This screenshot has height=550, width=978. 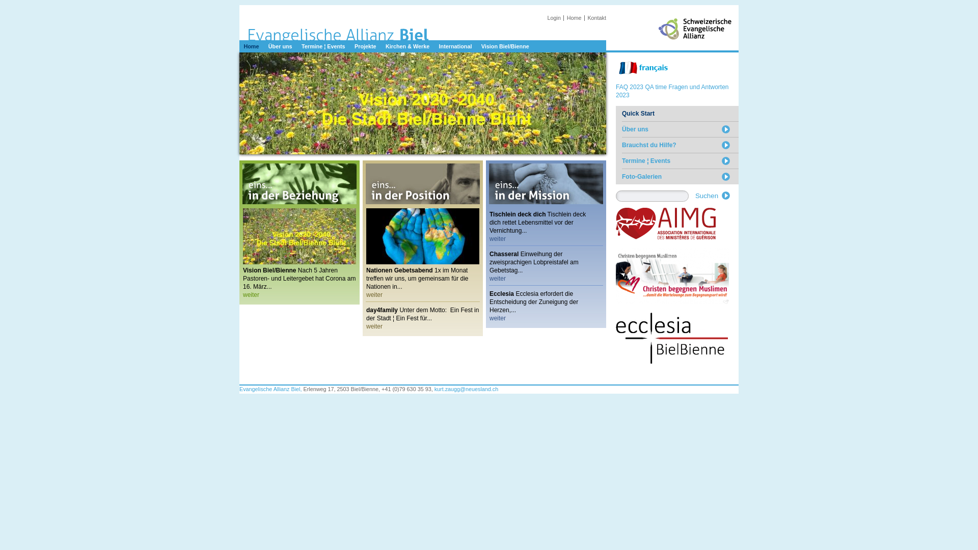 What do you see at coordinates (505, 46) in the screenshot?
I see `Vision Biel/Bienne` at bounding box center [505, 46].